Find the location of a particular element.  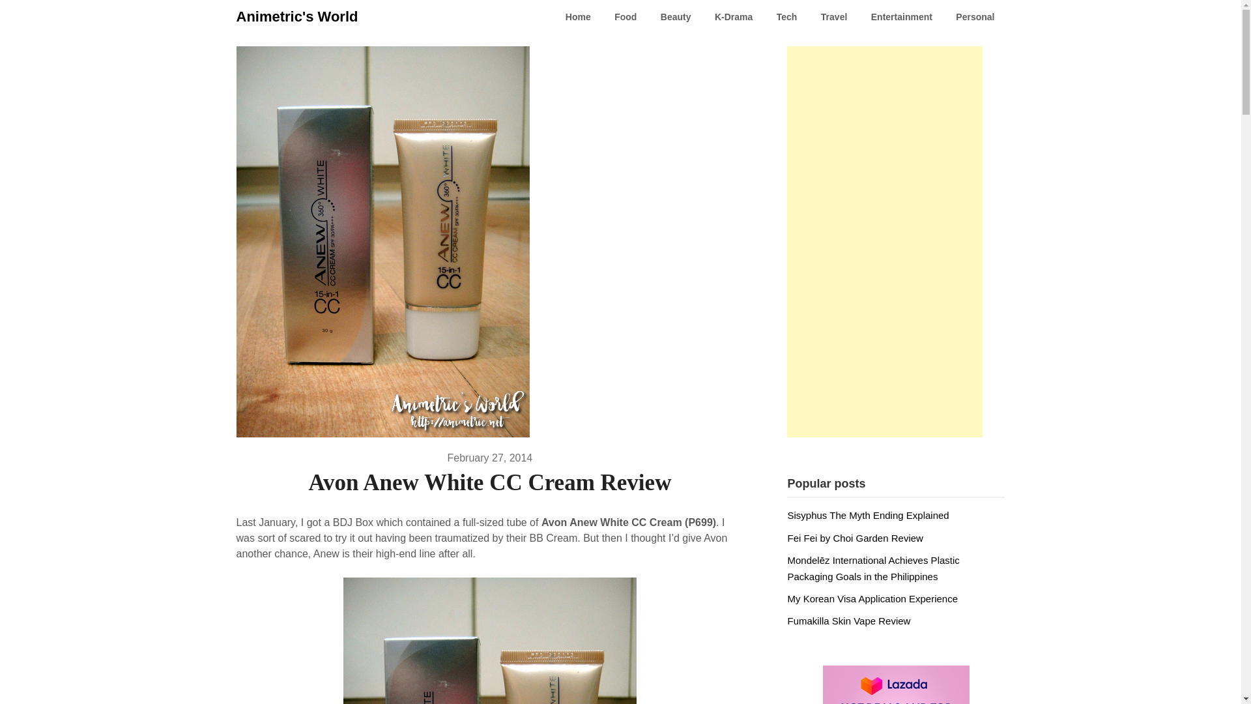

My Korean Visa Application Experience is located at coordinates (872, 598).